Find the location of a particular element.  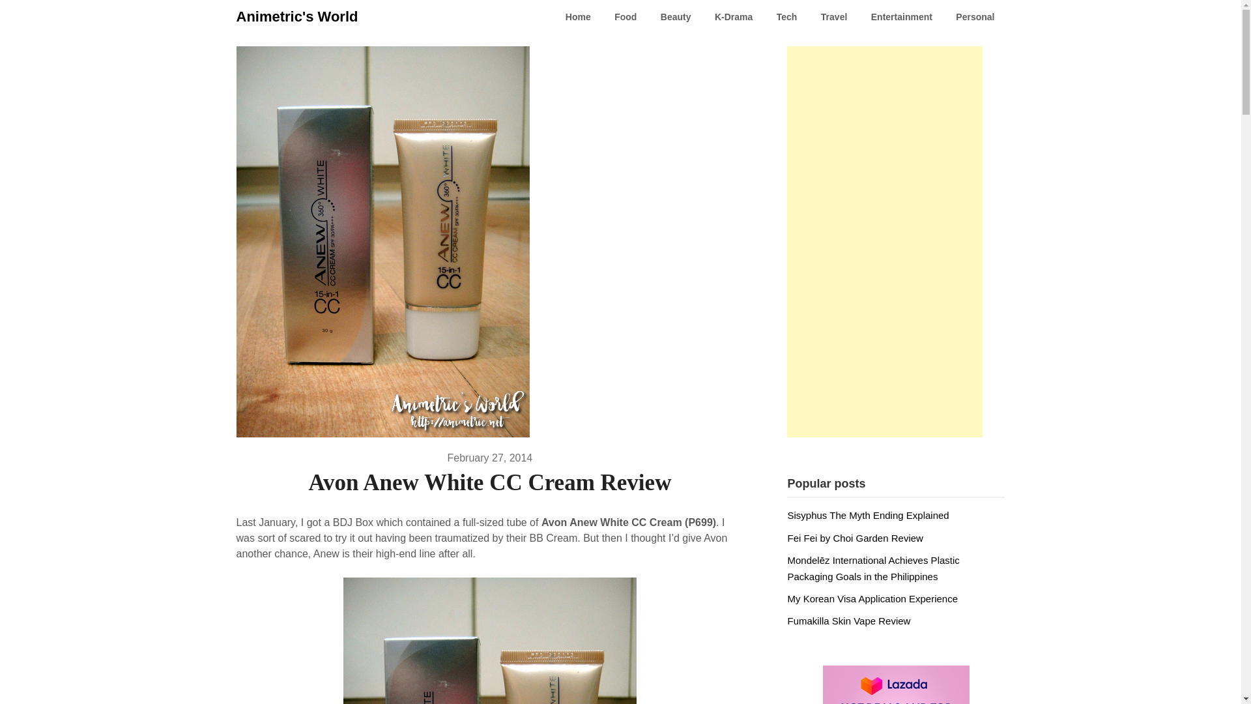

My Korean Visa Application Experience is located at coordinates (872, 598).